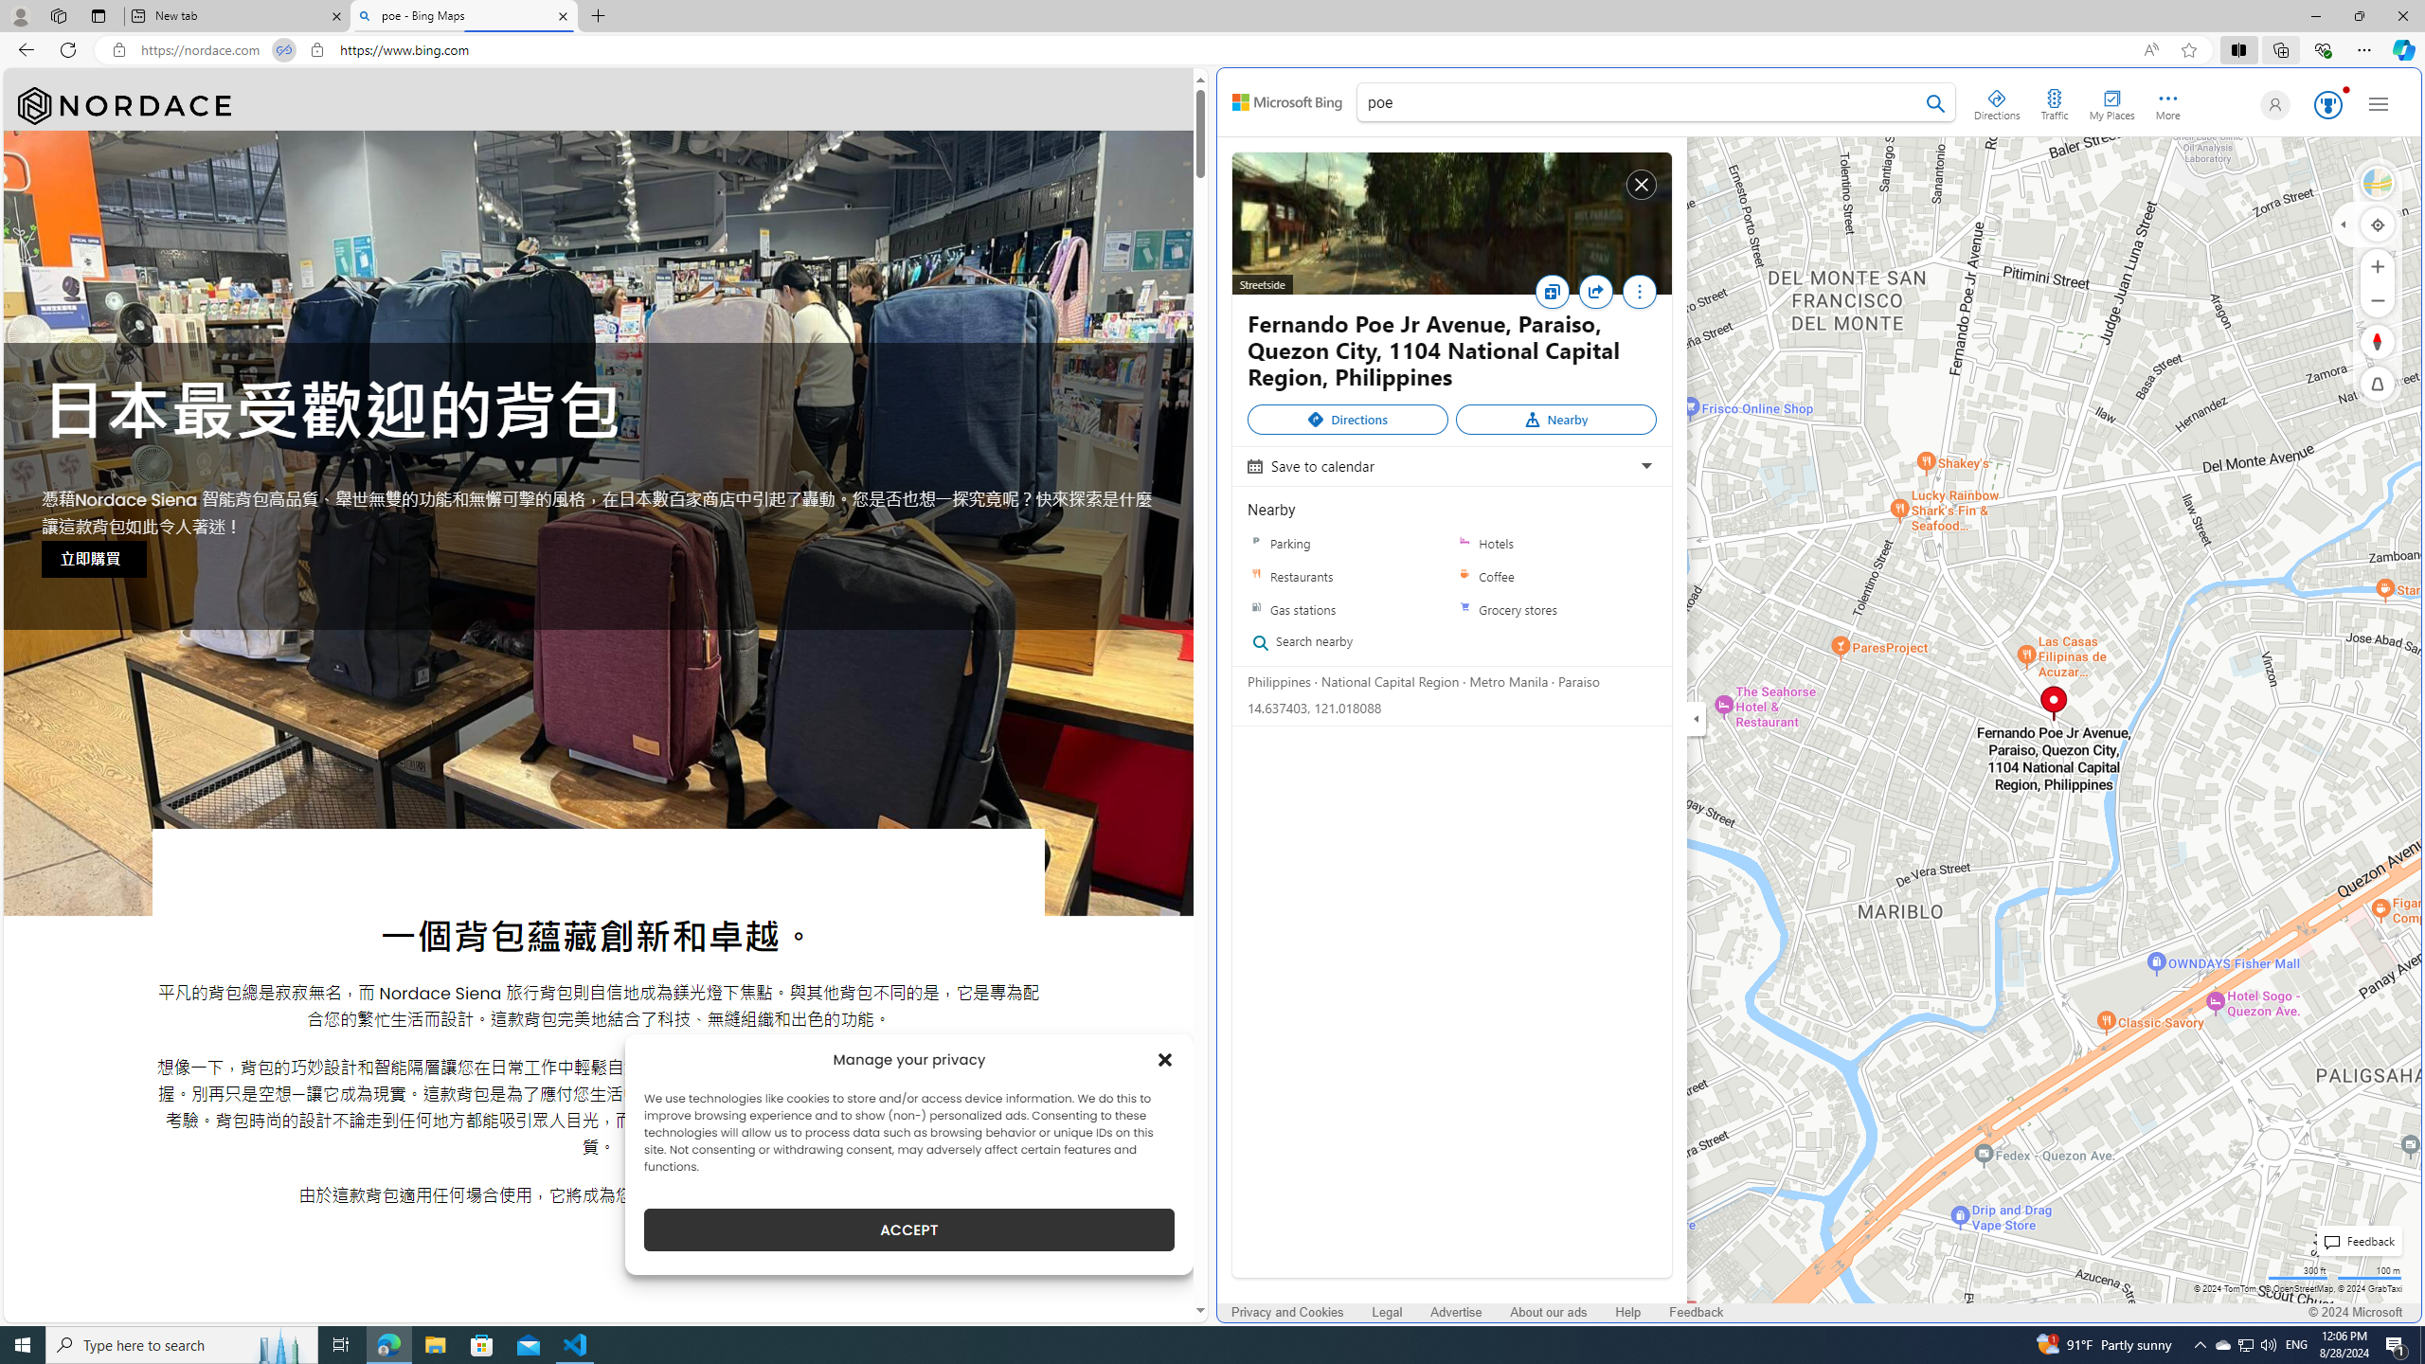 Image resolution: width=2425 pixels, height=1364 pixels. Describe the element at coordinates (2326, 105) in the screenshot. I see `Microsoft Rewards 123` at that location.